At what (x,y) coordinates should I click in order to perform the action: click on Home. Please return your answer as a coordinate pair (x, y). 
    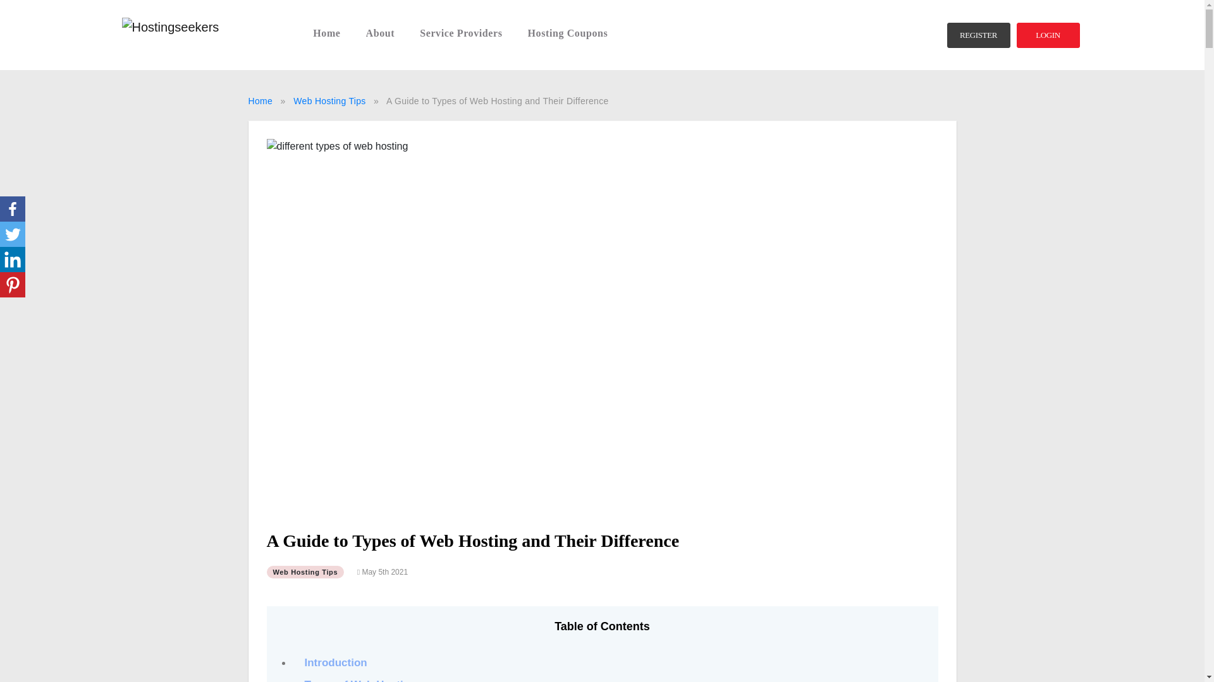
    Looking at the image, I should click on (326, 32).